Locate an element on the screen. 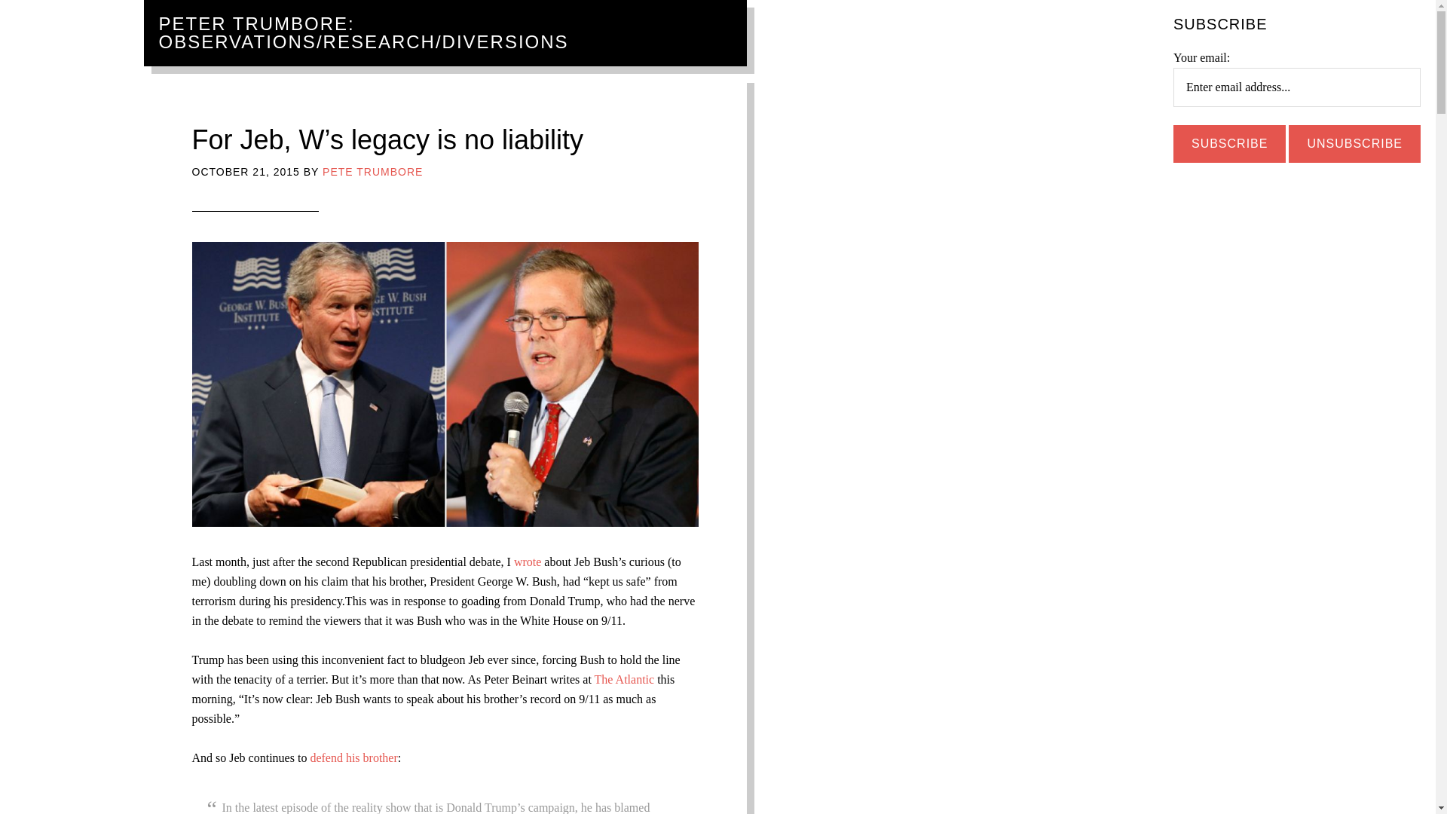 The image size is (1447, 814). The Atlantic is located at coordinates (625, 680).